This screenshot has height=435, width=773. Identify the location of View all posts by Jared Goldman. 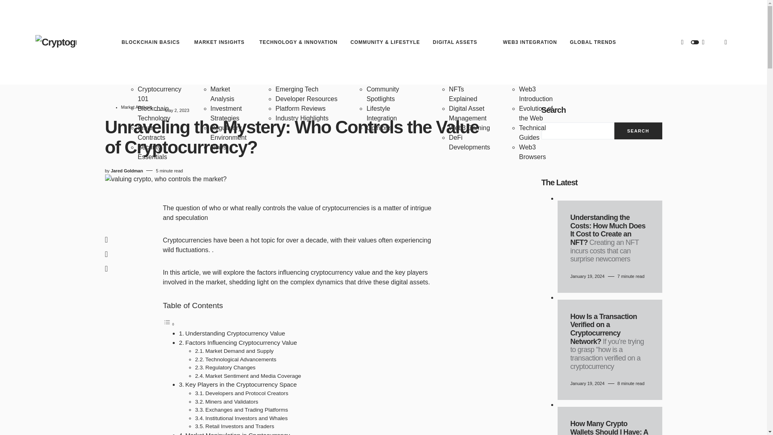
(126, 171).